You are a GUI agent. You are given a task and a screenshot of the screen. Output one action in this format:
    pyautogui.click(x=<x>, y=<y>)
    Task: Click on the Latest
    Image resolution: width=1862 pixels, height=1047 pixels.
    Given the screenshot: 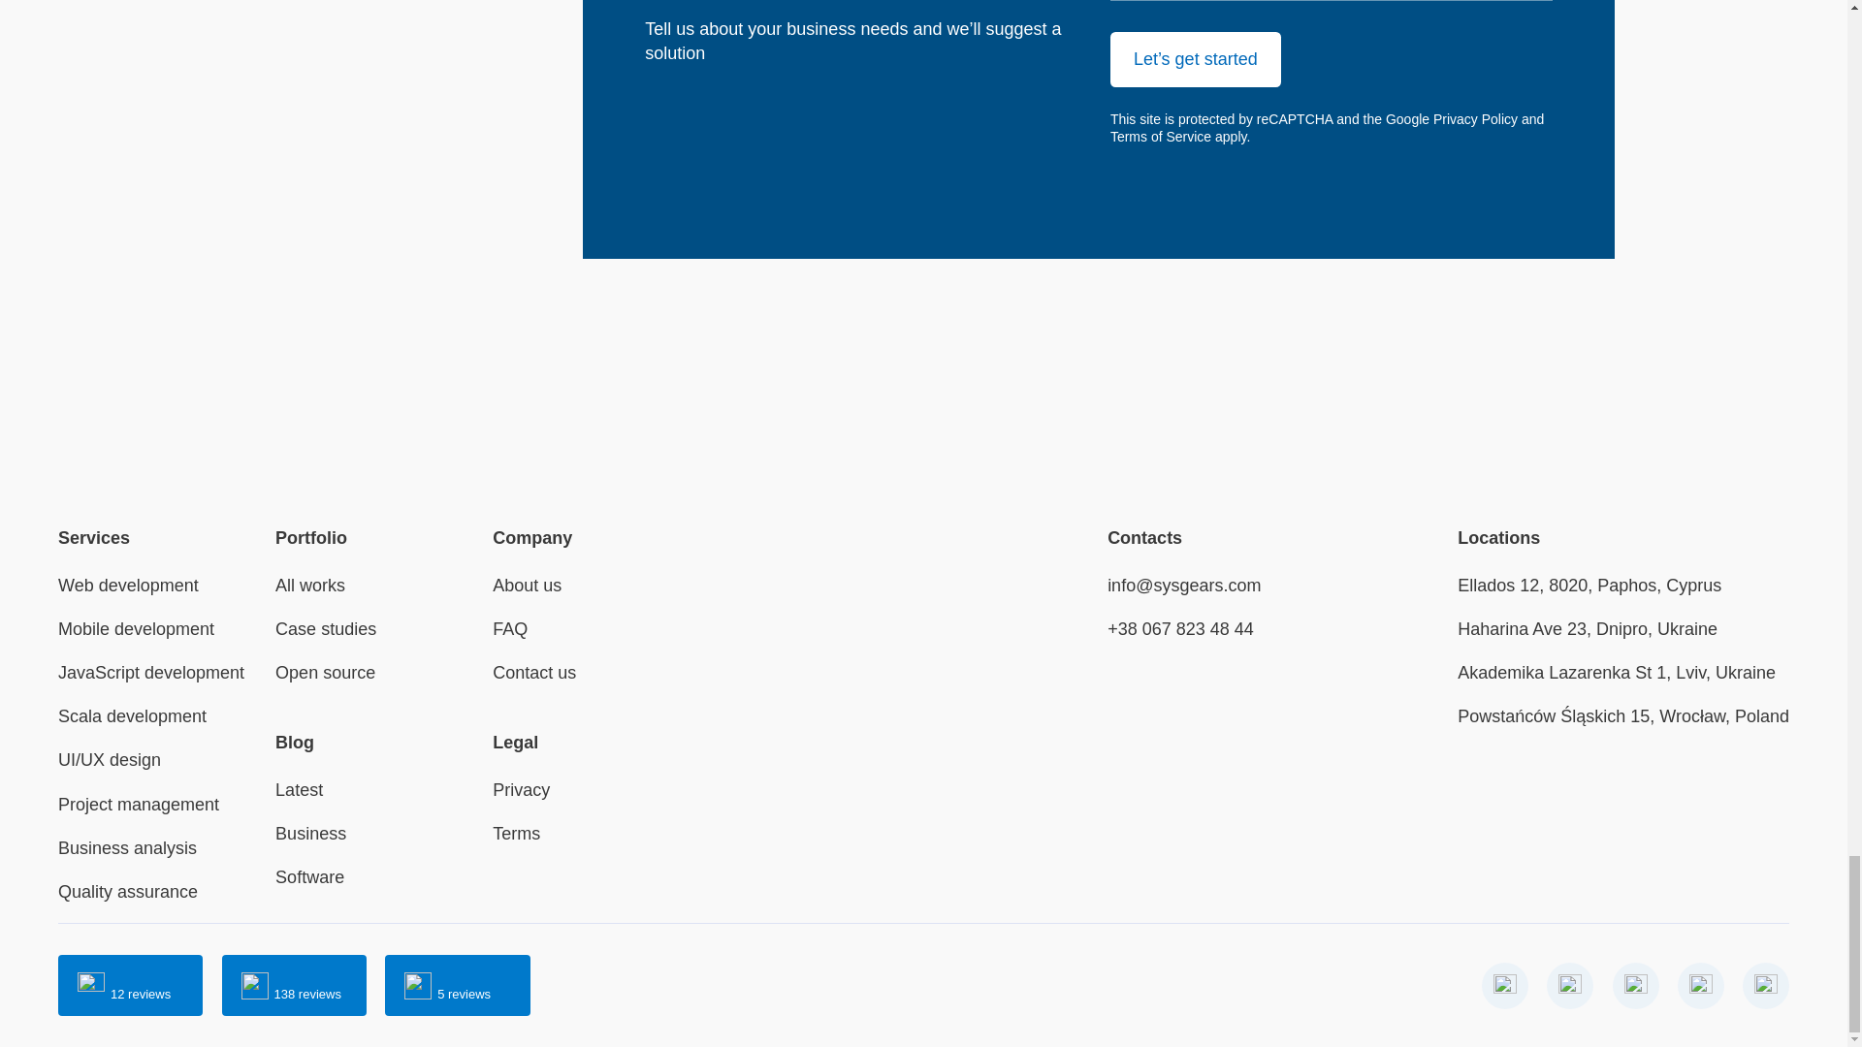 What is the action you would take?
    pyautogui.click(x=299, y=789)
    